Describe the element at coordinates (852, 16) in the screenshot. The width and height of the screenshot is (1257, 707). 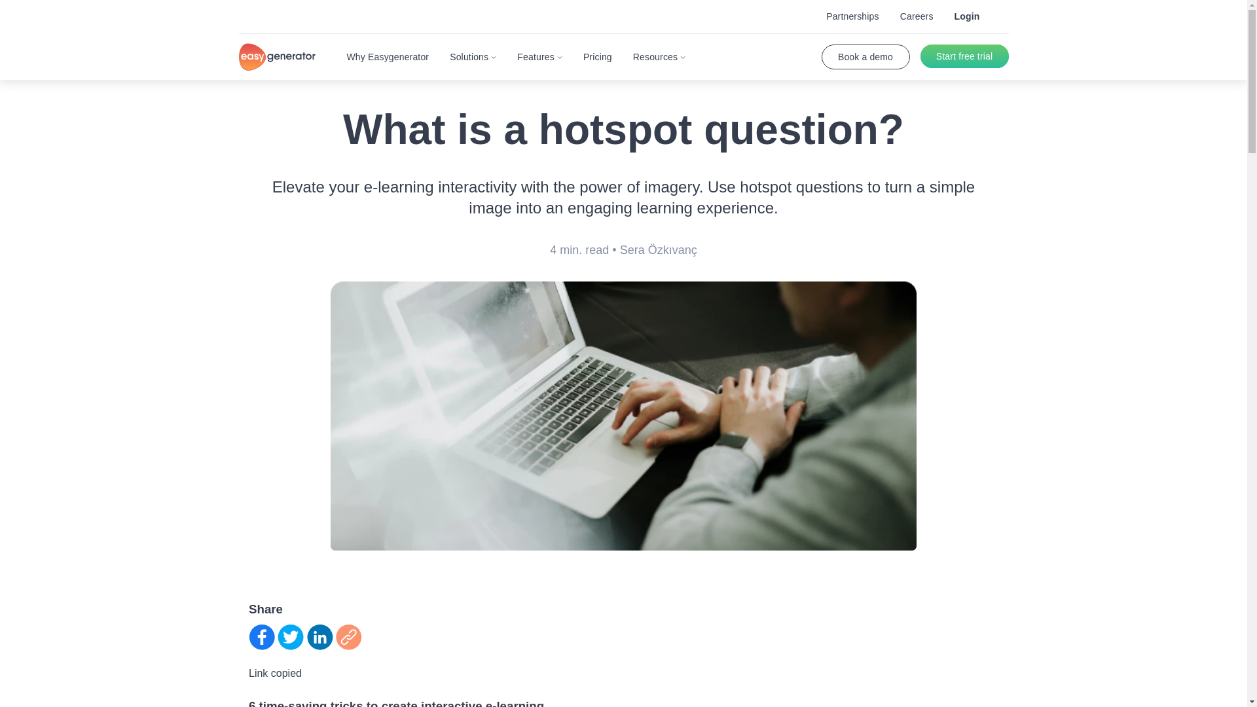
I see `Partnerships` at that location.